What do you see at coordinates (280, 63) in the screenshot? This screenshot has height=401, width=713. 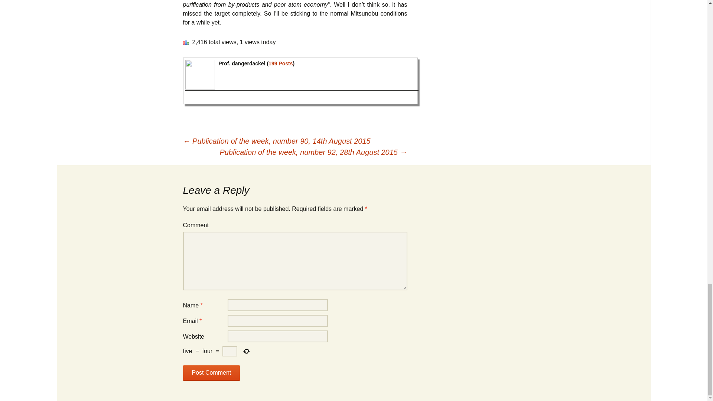 I see `199 Posts` at bounding box center [280, 63].